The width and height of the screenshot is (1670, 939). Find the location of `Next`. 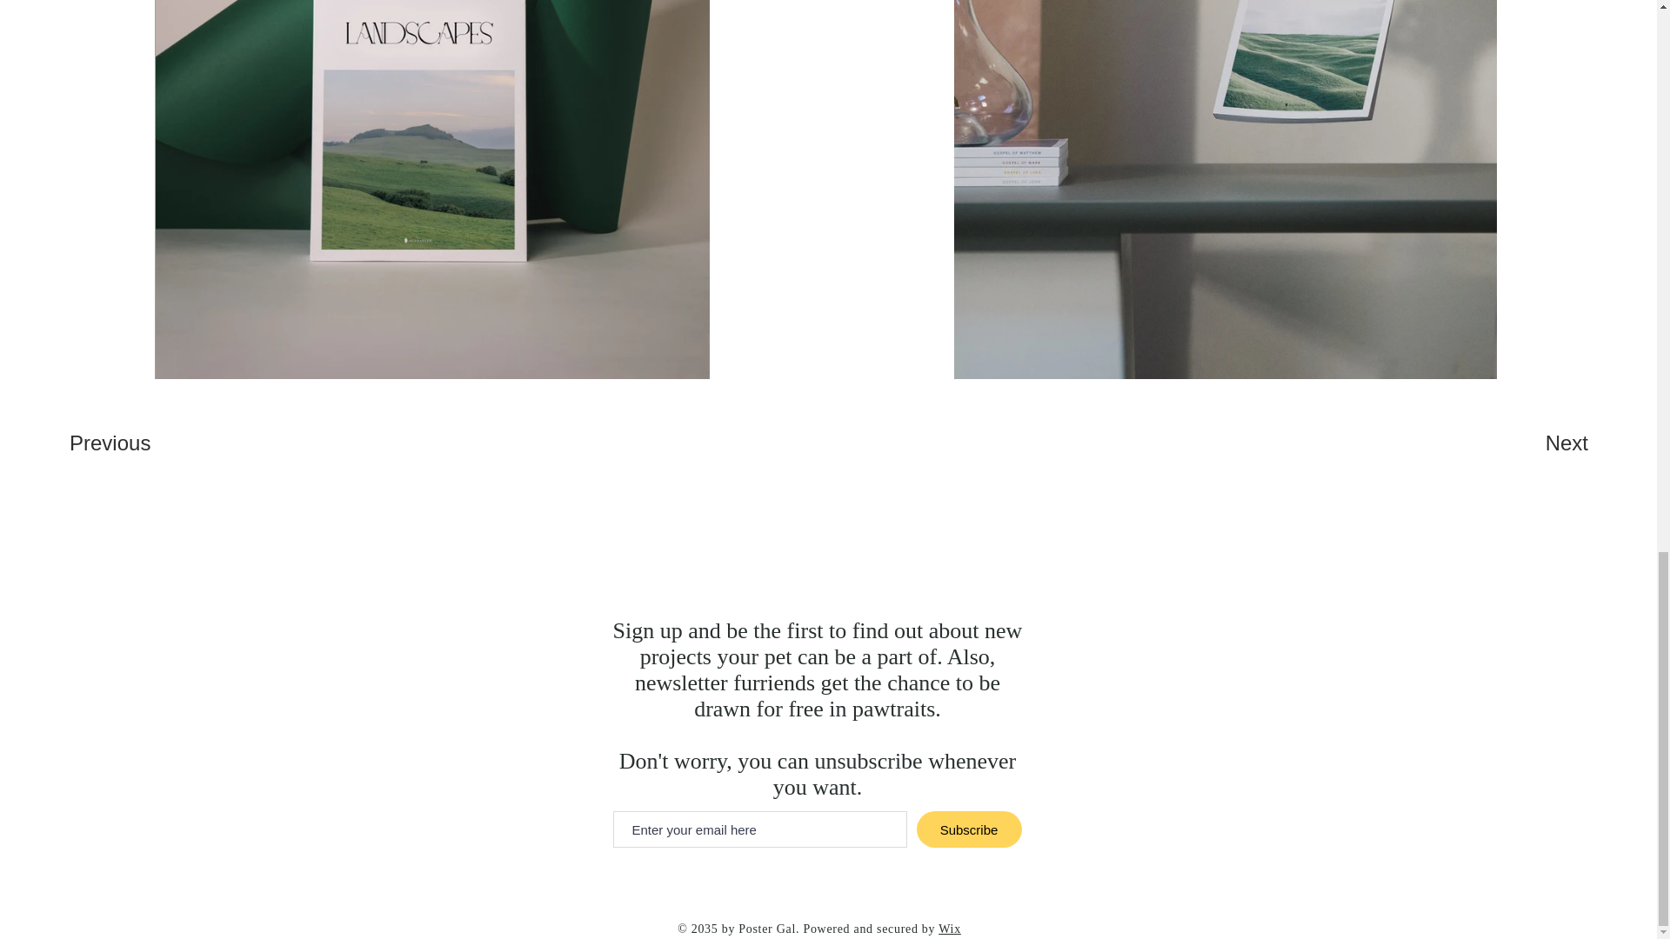

Next is located at coordinates (1530, 443).